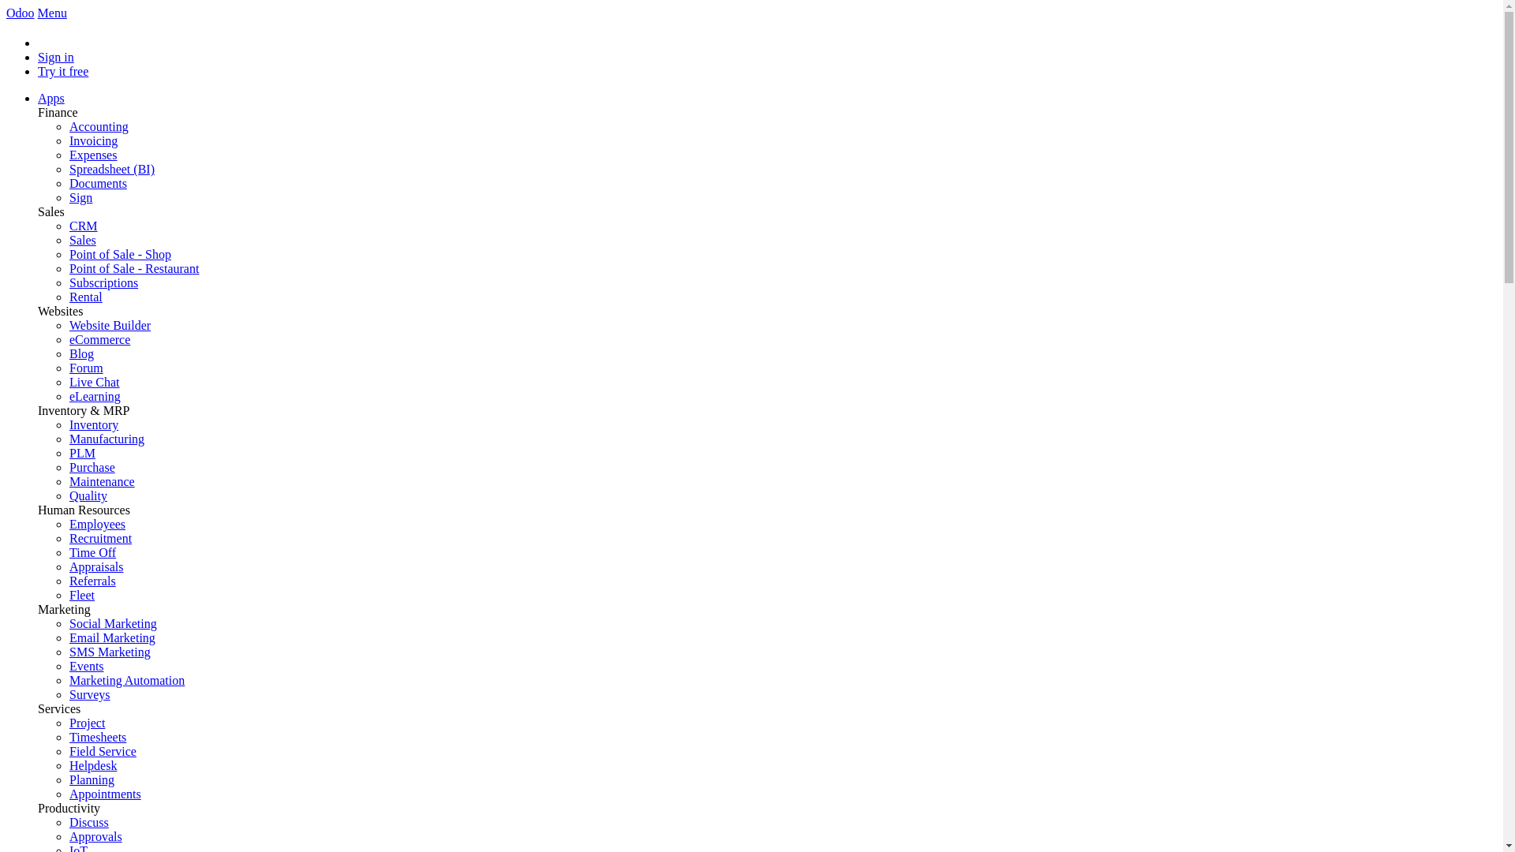  What do you see at coordinates (87, 368) in the screenshot?
I see `Forum` at bounding box center [87, 368].